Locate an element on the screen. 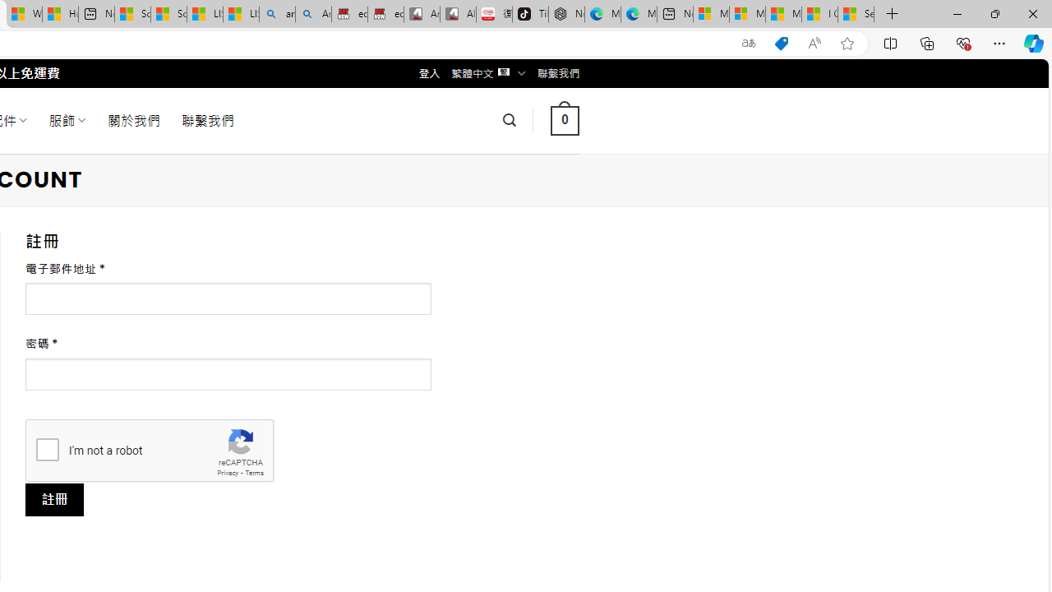  Privacy is located at coordinates (227, 474).